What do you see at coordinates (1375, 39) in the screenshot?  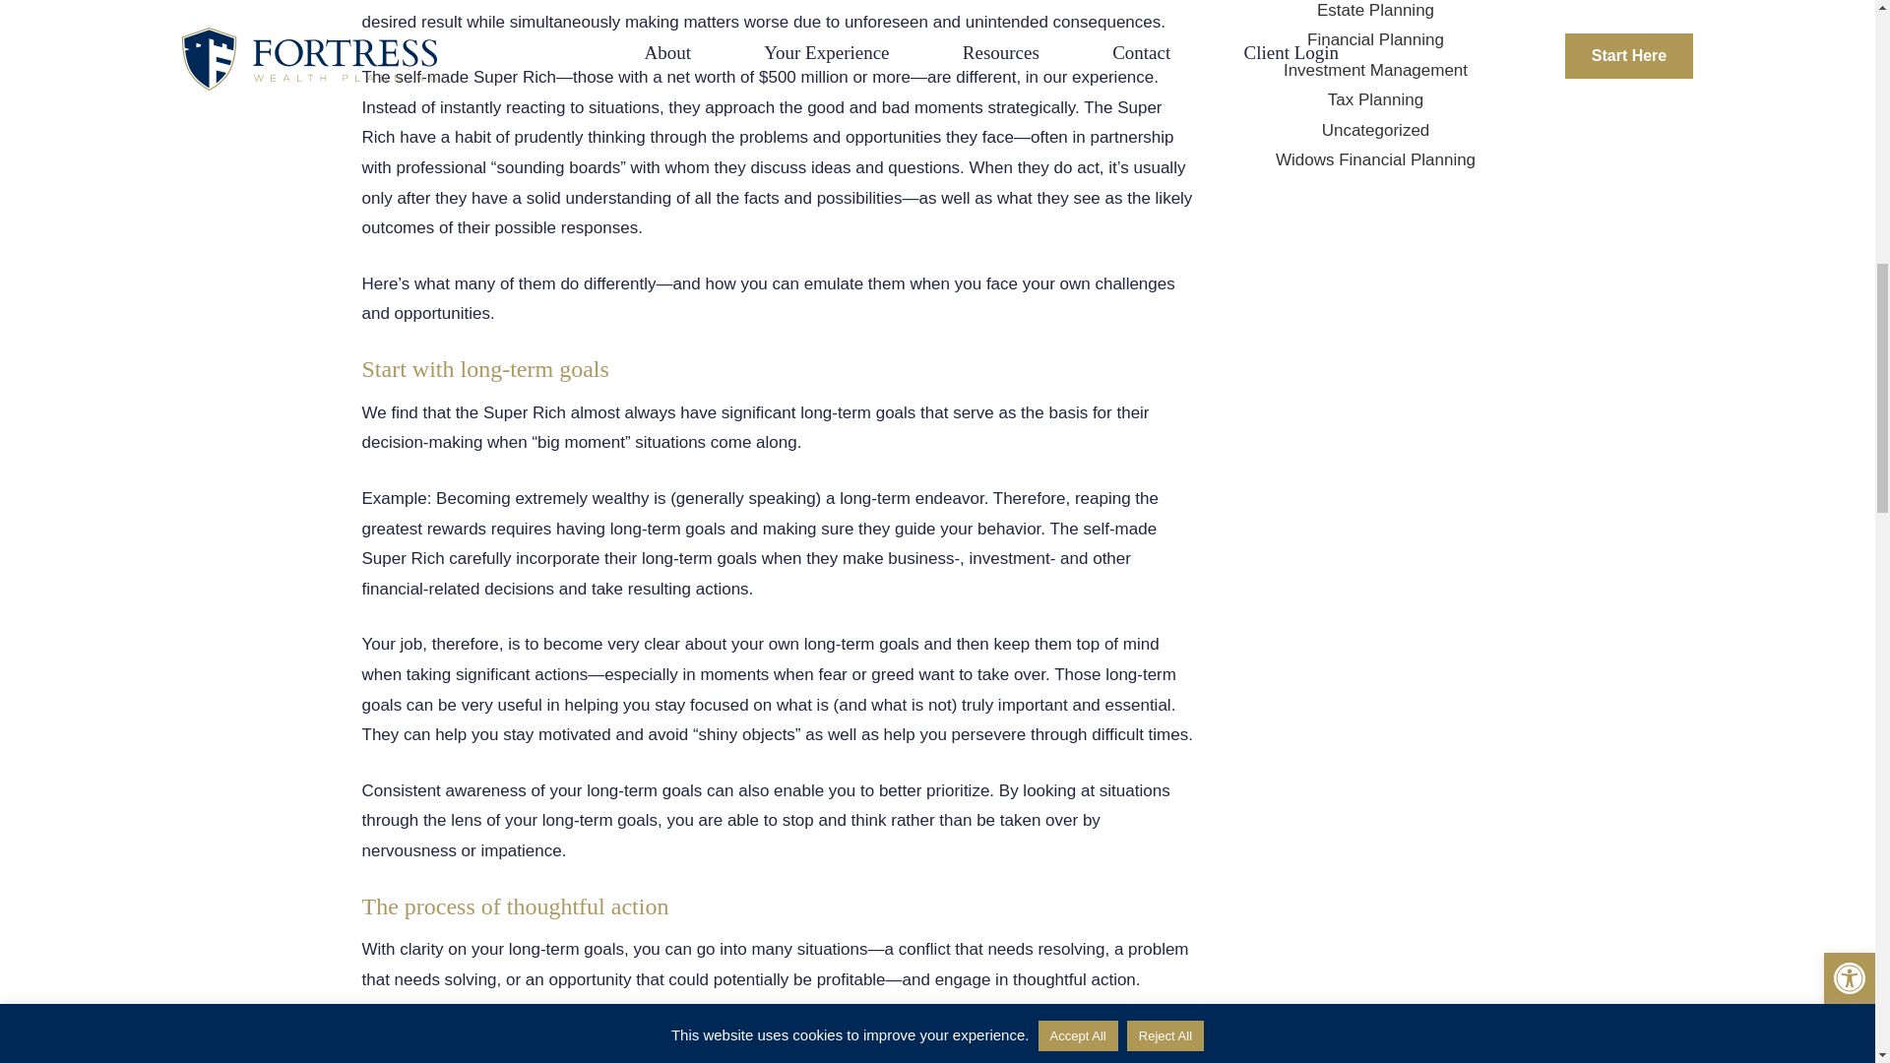 I see `Financial Planning` at bounding box center [1375, 39].